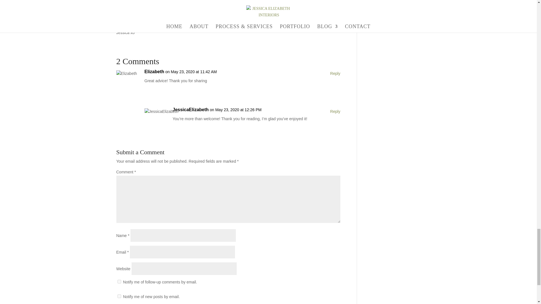  What do you see at coordinates (335, 111) in the screenshot?
I see `Reply` at bounding box center [335, 111].